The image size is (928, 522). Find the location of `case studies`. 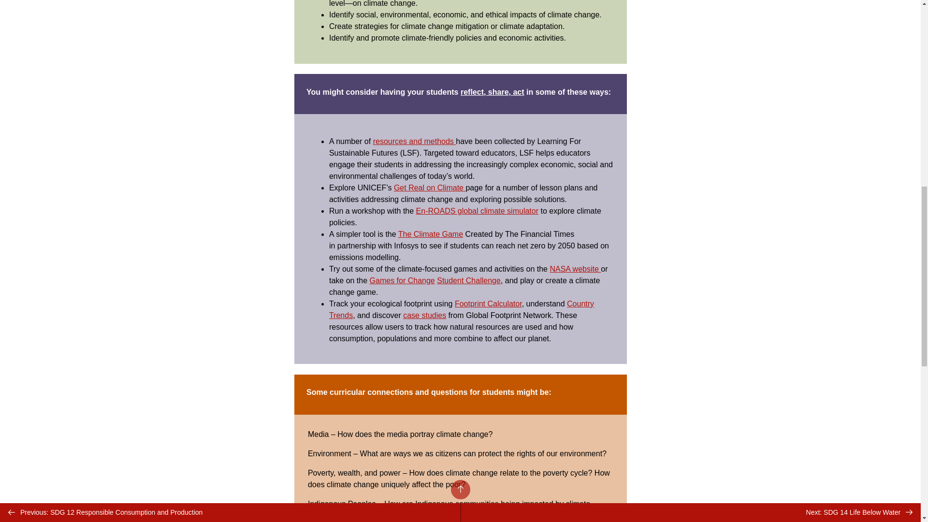

case studies is located at coordinates (424, 315).